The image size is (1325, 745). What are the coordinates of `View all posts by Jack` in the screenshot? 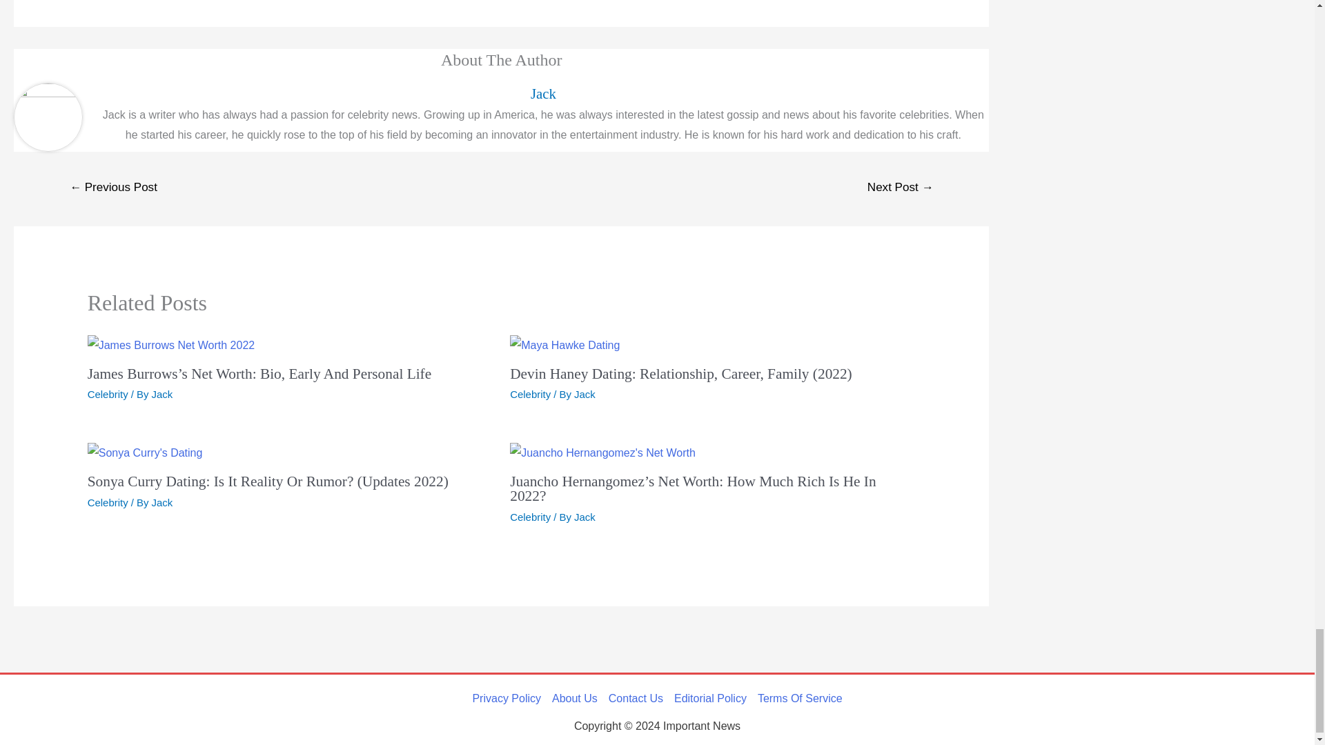 It's located at (584, 393).